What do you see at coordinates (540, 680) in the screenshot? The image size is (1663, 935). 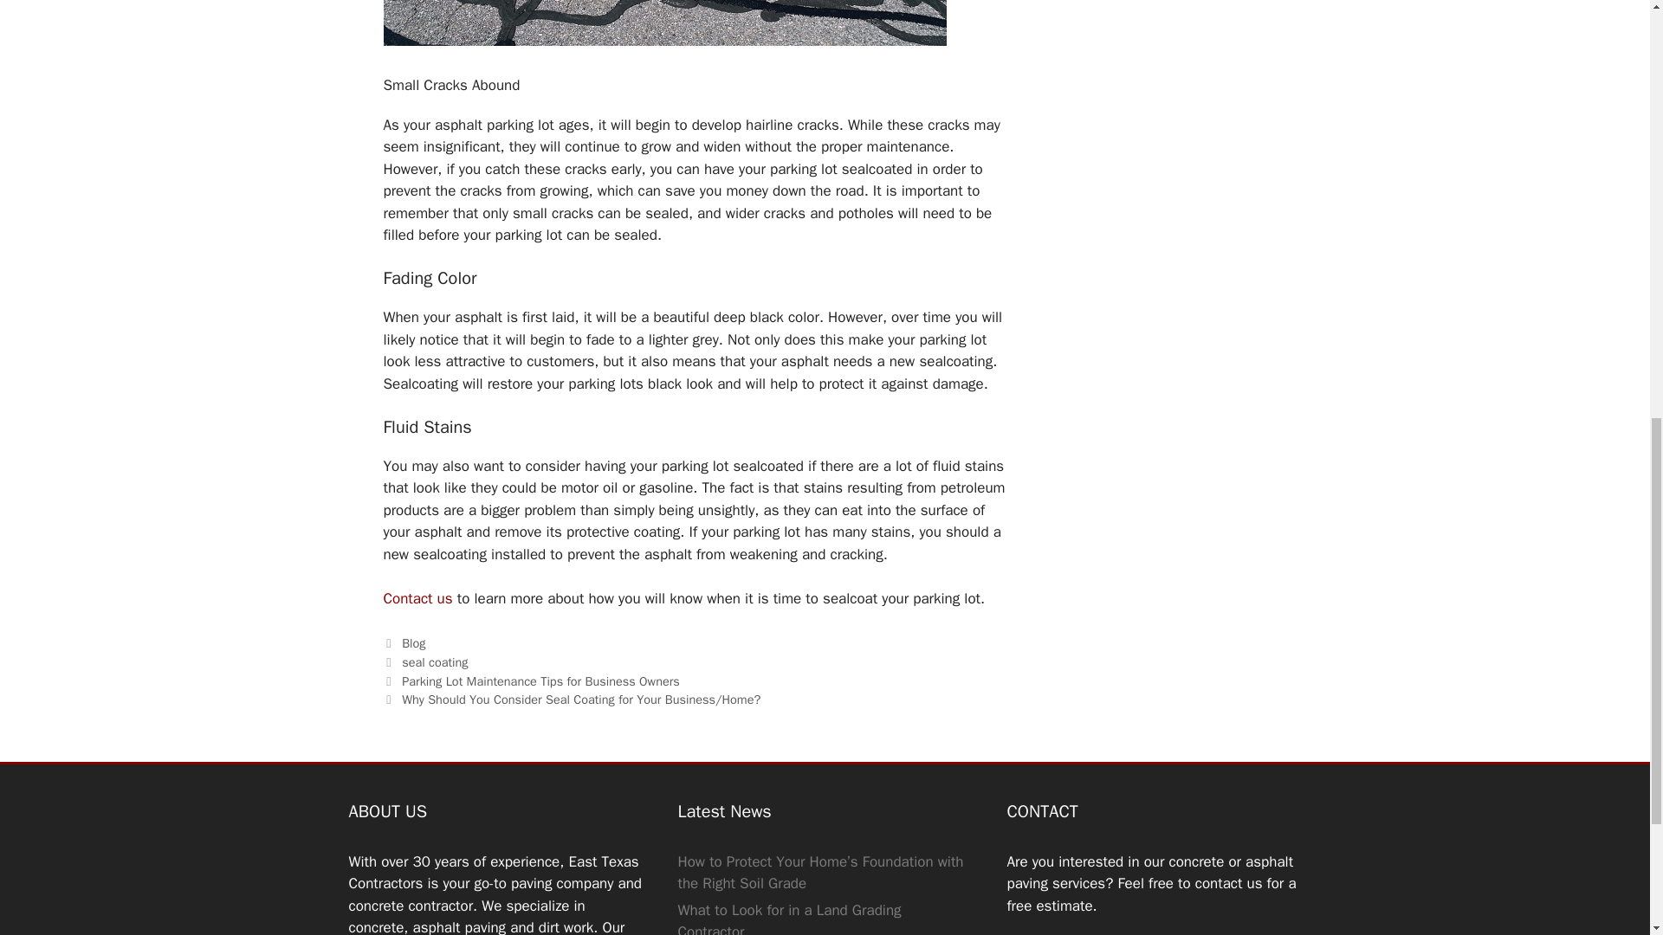 I see `Parking Lot Maintenance Tips for Business Owners` at bounding box center [540, 680].